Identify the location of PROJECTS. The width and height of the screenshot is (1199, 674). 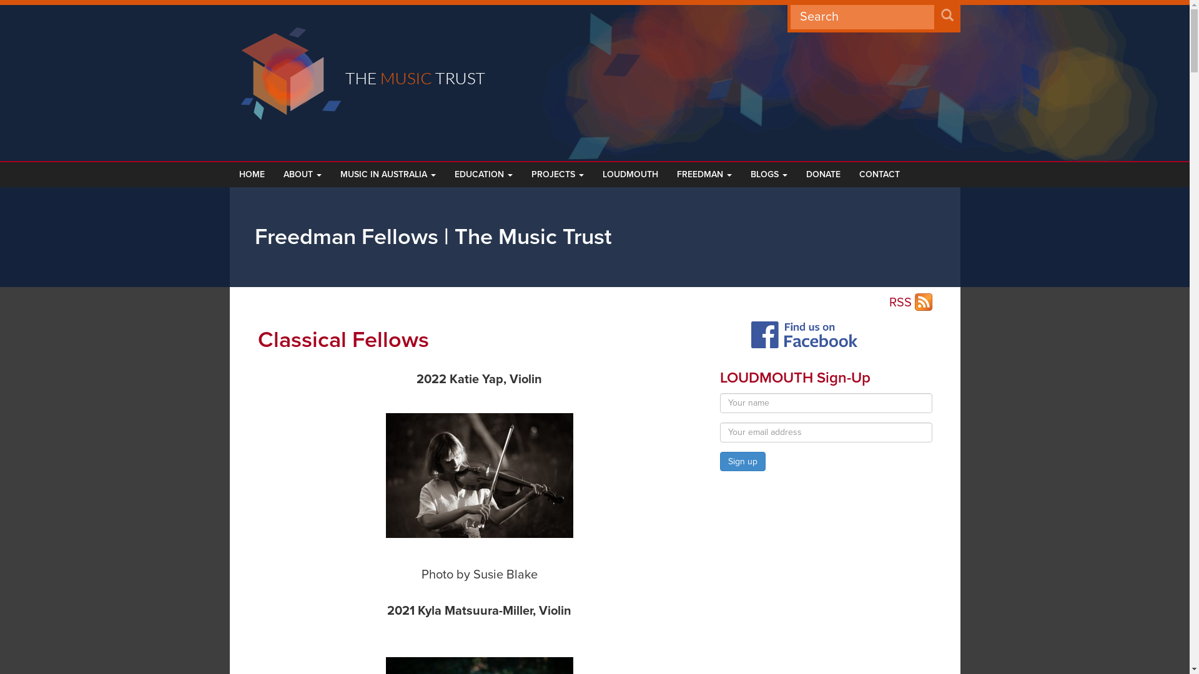
(558, 175).